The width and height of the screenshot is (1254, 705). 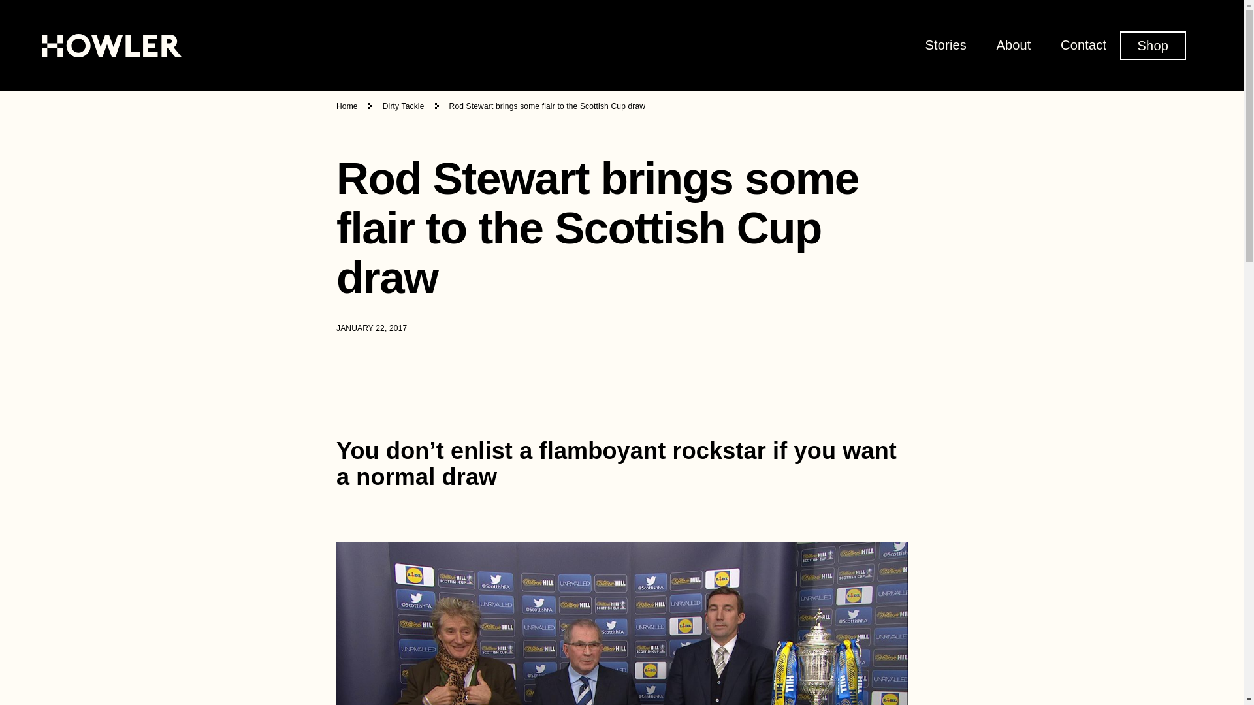 I want to click on Contact, so click(x=1083, y=44).